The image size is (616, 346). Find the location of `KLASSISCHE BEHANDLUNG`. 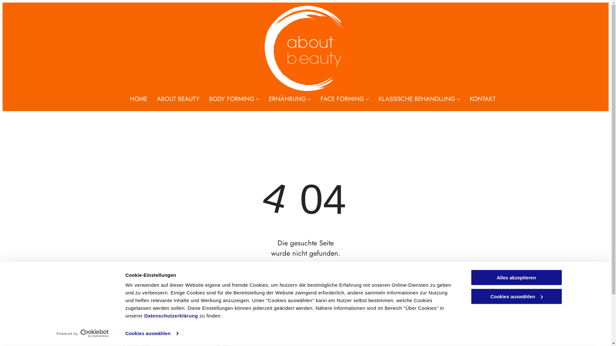

KLASSISCHE BEHANDLUNG is located at coordinates (419, 99).